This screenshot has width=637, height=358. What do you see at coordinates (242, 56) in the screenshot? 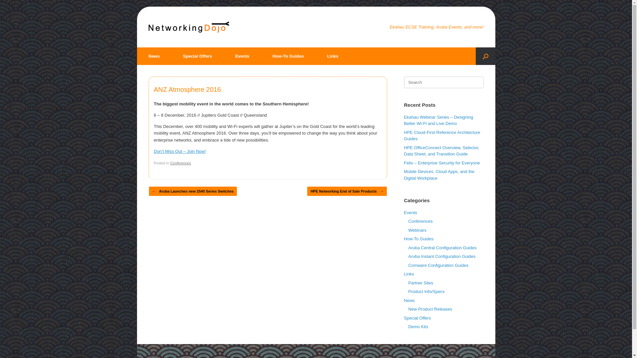
I see `Events` at bounding box center [242, 56].